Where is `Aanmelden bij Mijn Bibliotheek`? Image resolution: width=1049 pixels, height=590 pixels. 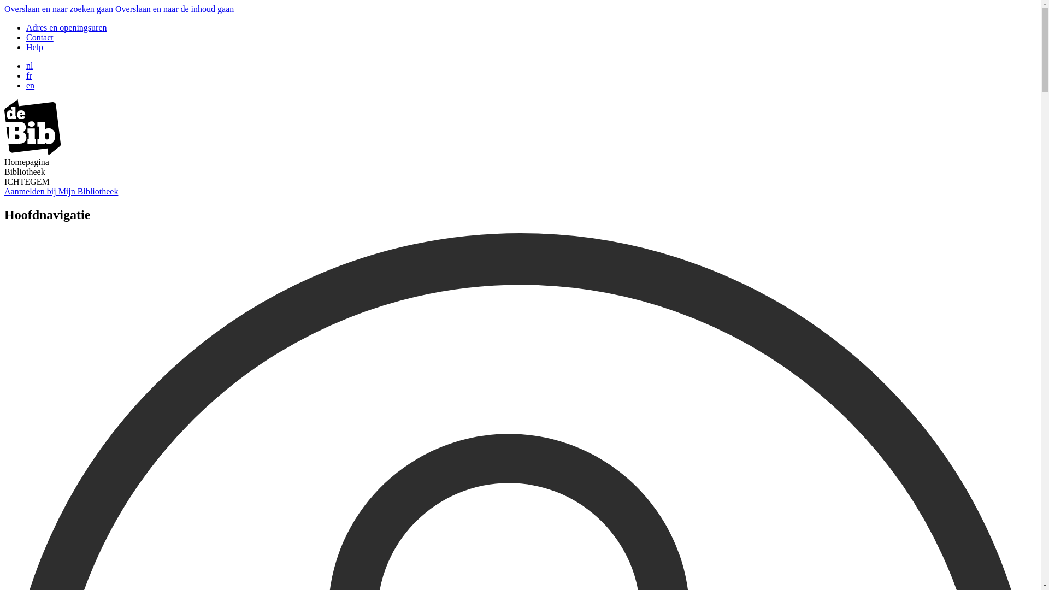
Aanmelden bij Mijn Bibliotheek is located at coordinates (61, 191).